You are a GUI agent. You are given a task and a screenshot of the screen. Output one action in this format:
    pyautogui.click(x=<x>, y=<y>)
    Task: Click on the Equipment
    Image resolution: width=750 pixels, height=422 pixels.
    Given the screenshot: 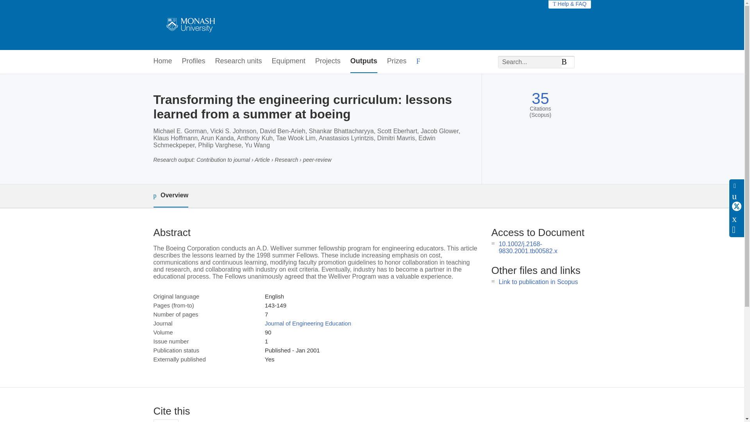 What is the action you would take?
    pyautogui.click(x=288, y=61)
    